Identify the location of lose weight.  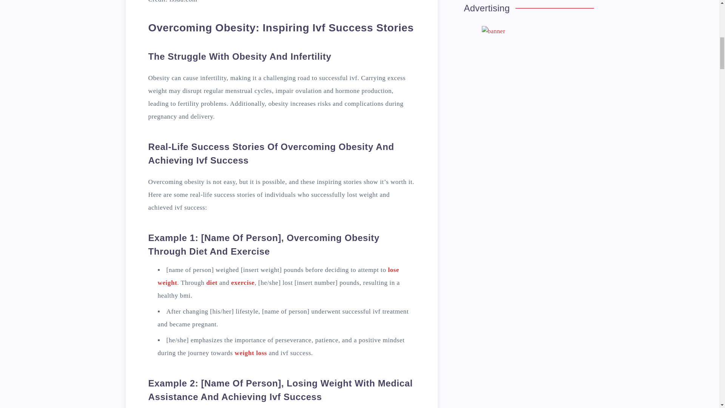
(279, 277).